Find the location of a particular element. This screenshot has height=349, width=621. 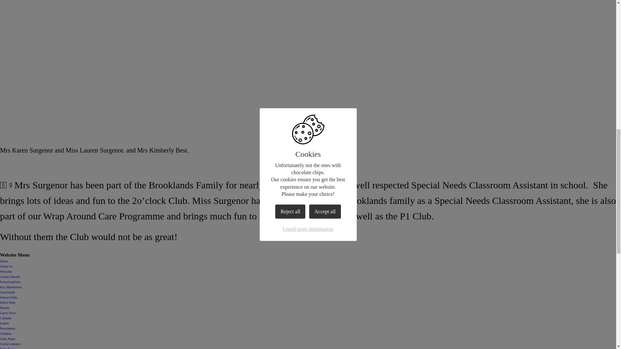

School Clubs is located at coordinates (8, 297).